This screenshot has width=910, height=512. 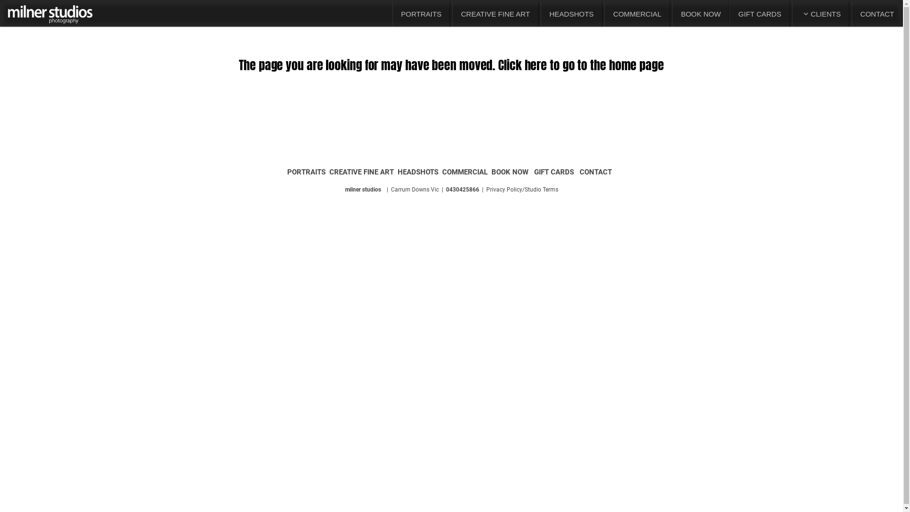 What do you see at coordinates (821, 14) in the screenshot?
I see `CLIENTS` at bounding box center [821, 14].